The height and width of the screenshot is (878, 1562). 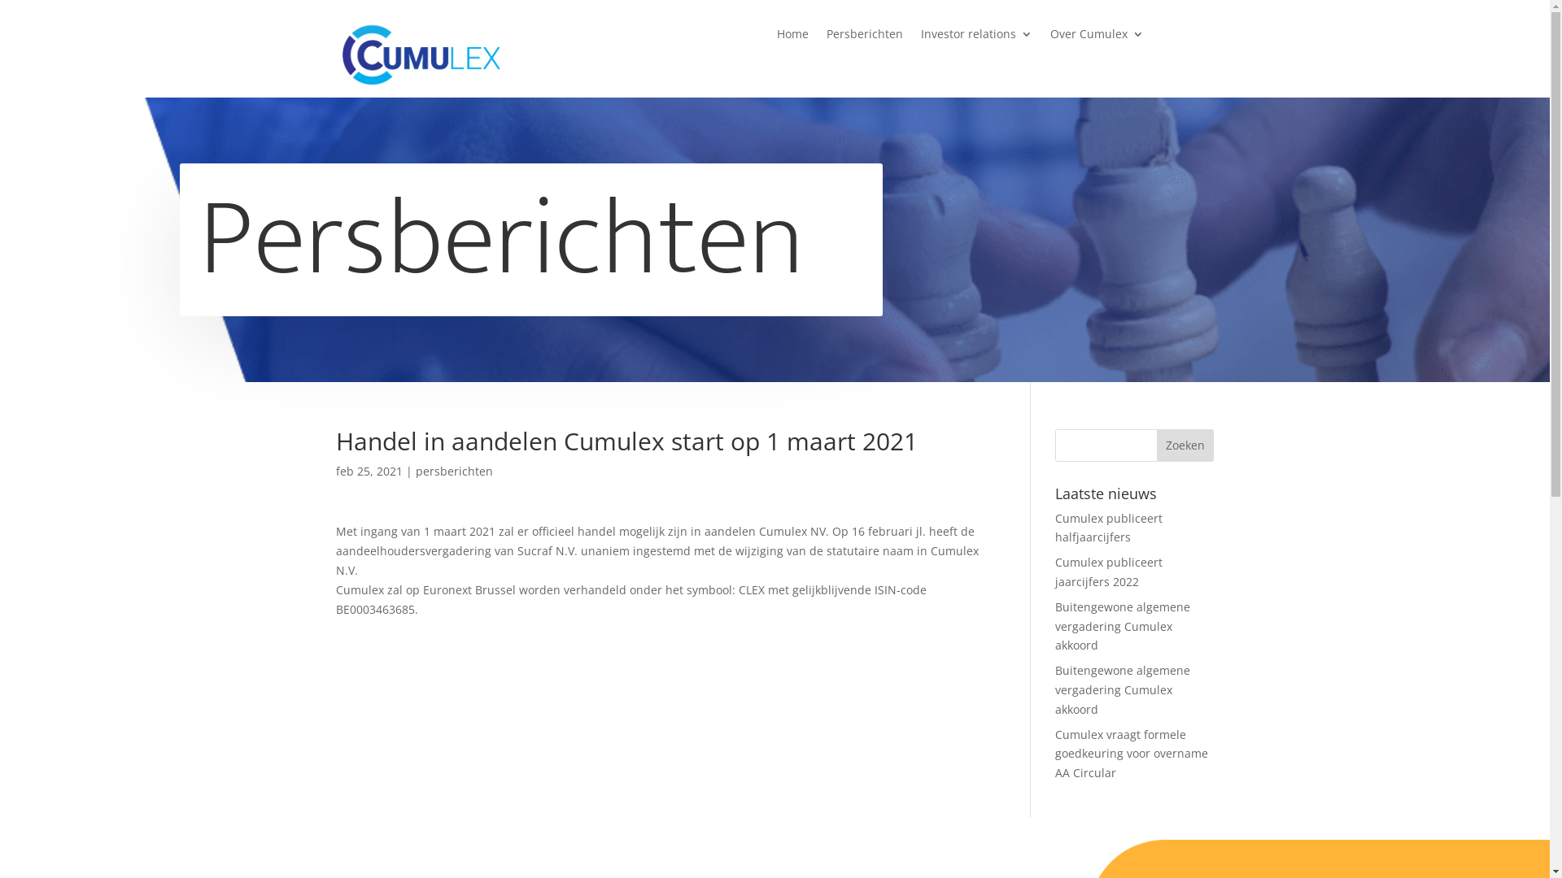 I want to click on Buitengewone algemene vergadering Cumulex akkoord, so click(x=1123, y=689).